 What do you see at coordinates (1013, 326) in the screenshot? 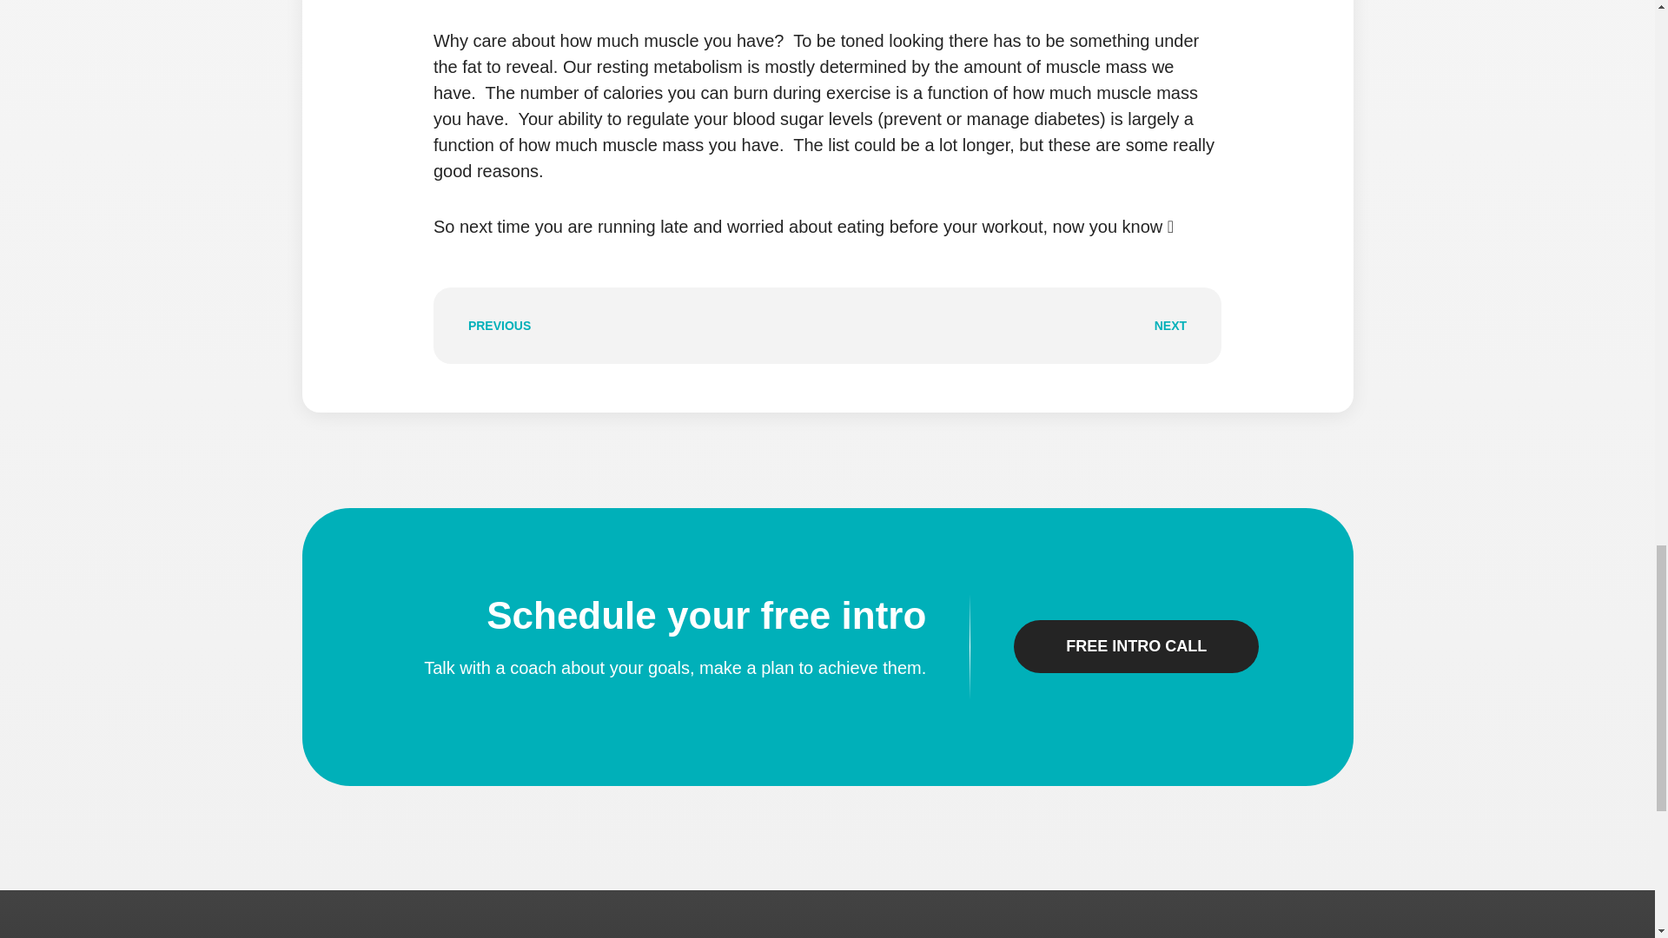
I see `NEXT` at bounding box center [1013, 326].